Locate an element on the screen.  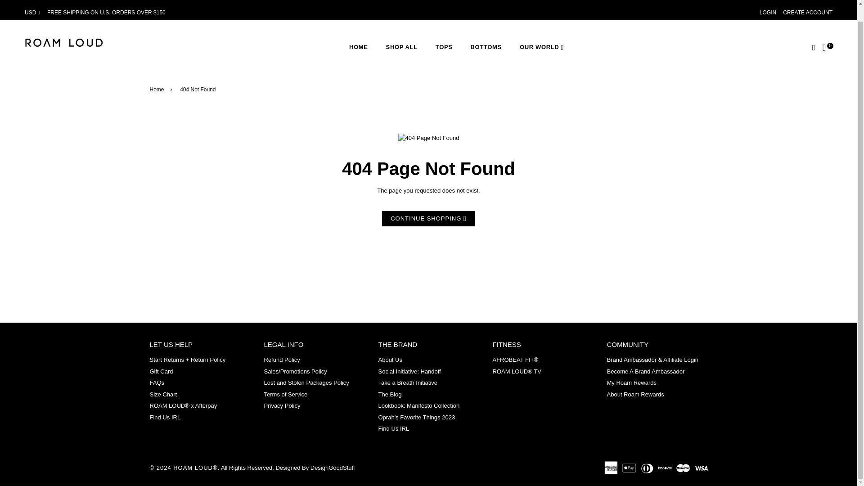
Size Chart is located at coordinates (163, 394).